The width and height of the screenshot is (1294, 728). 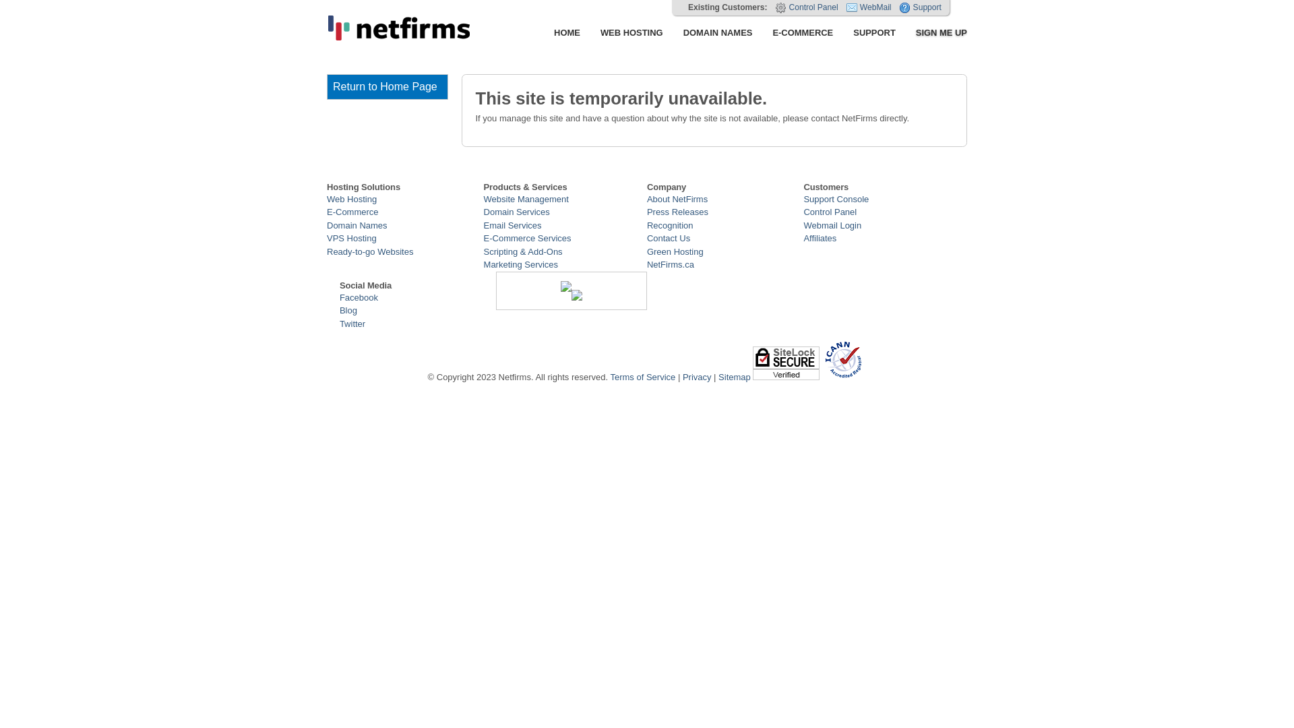 What do you see at coordinates (348, 310) in the screenshot?
I see `Blog` at bounding box center [348, 310].